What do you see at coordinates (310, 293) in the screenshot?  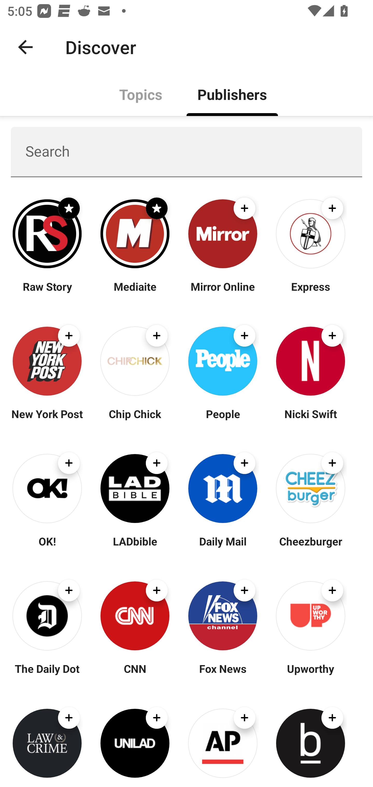 I see `Express` at bounding box center [310, 293].